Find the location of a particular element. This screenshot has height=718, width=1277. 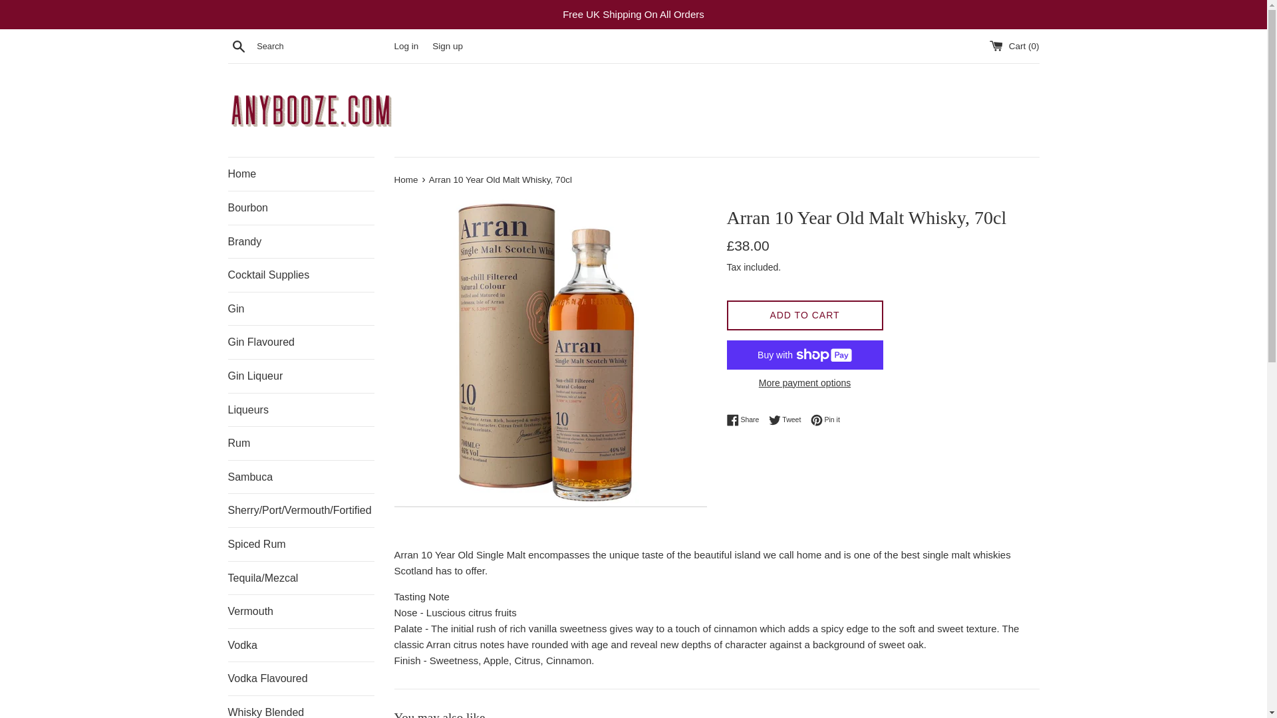

Brandy is located at coordinates (301, 242).